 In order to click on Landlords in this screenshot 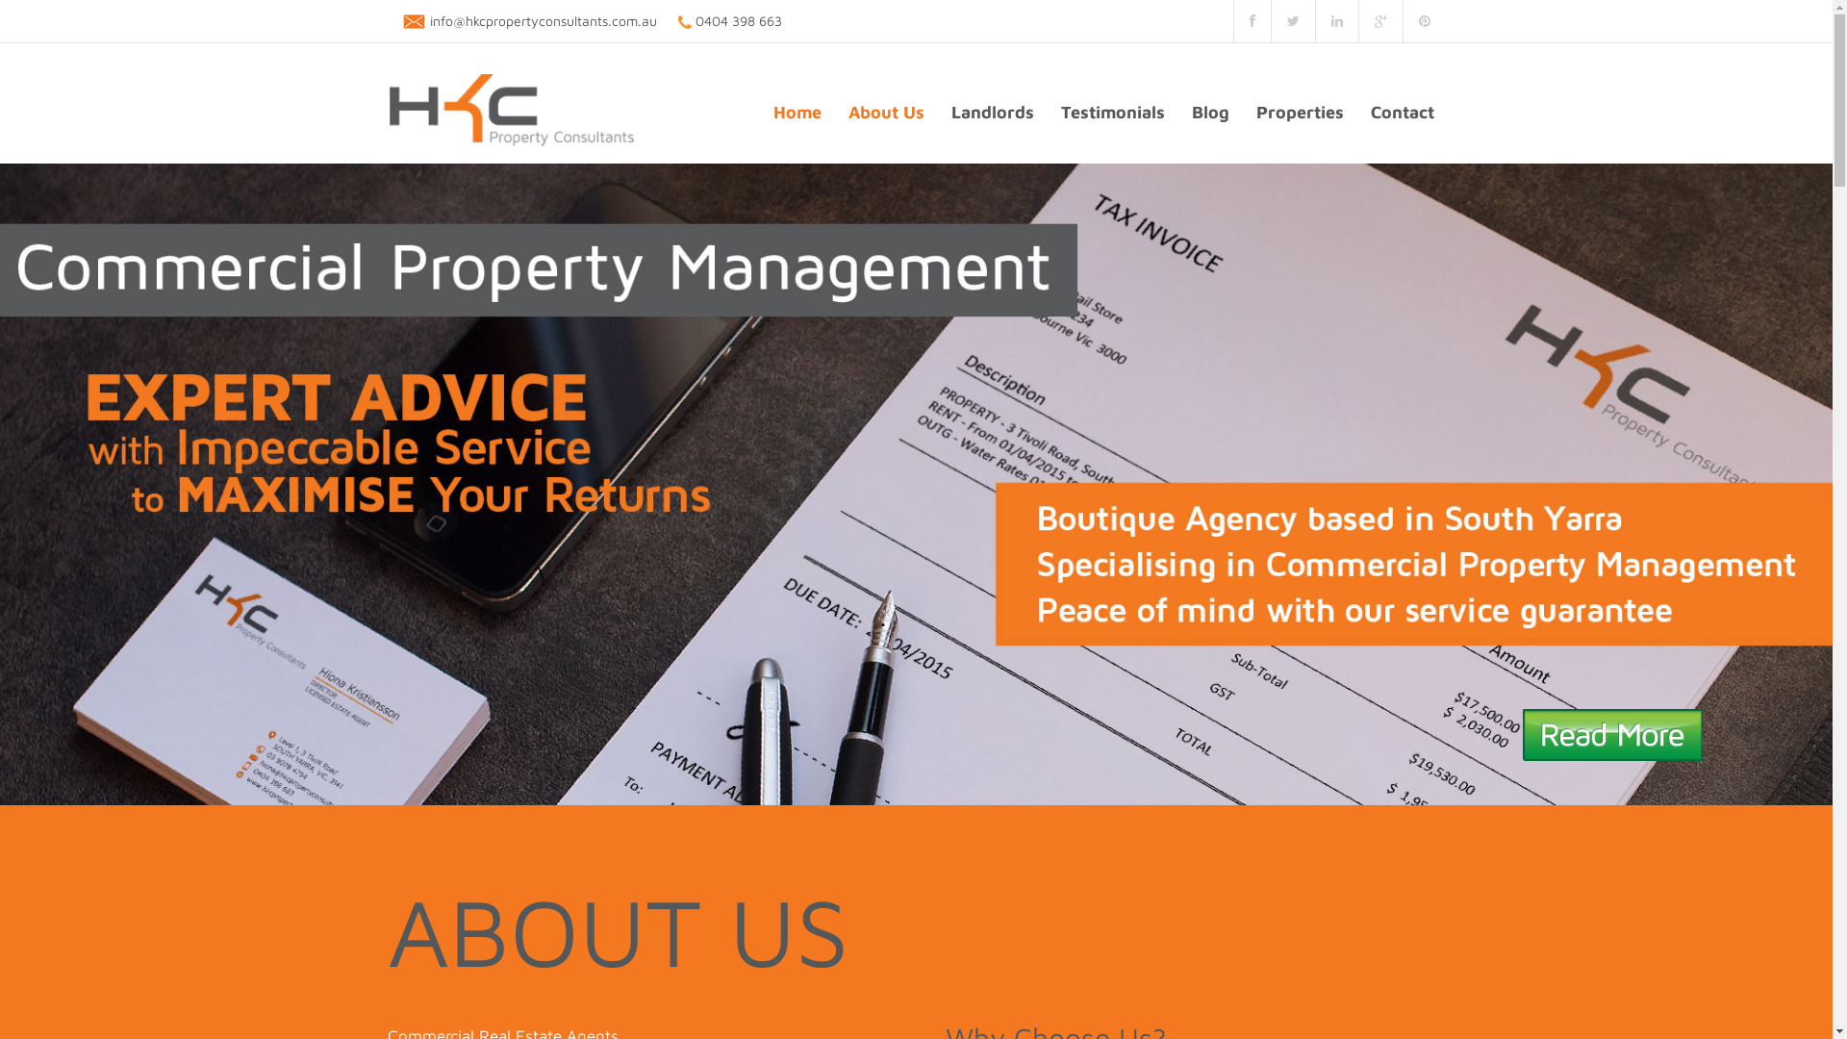, I will do `click(992, 112)`.